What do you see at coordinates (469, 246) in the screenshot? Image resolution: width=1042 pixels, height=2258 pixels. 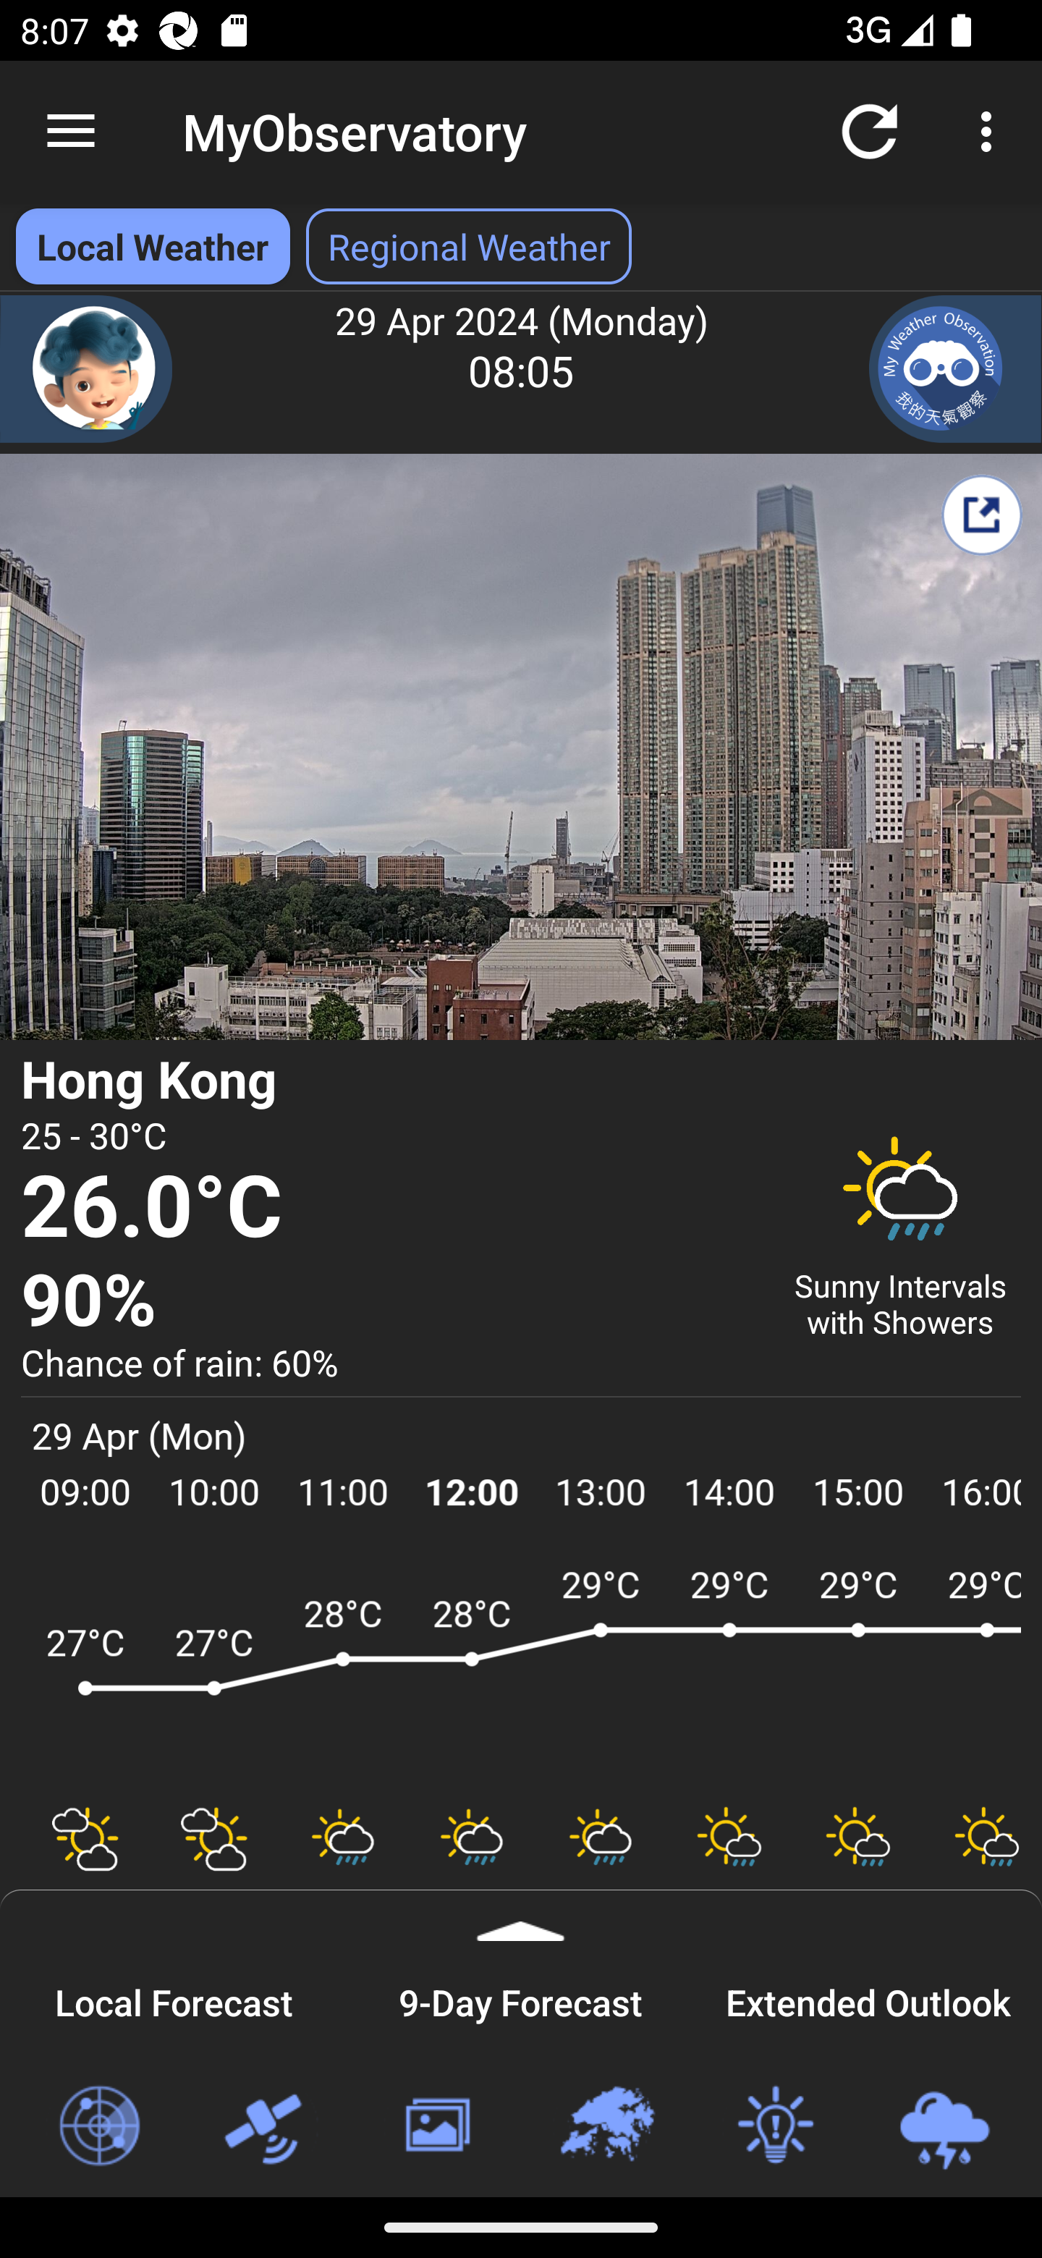 I see `Regional Weather Select Regional Weather` at bounding box center [469, 246].